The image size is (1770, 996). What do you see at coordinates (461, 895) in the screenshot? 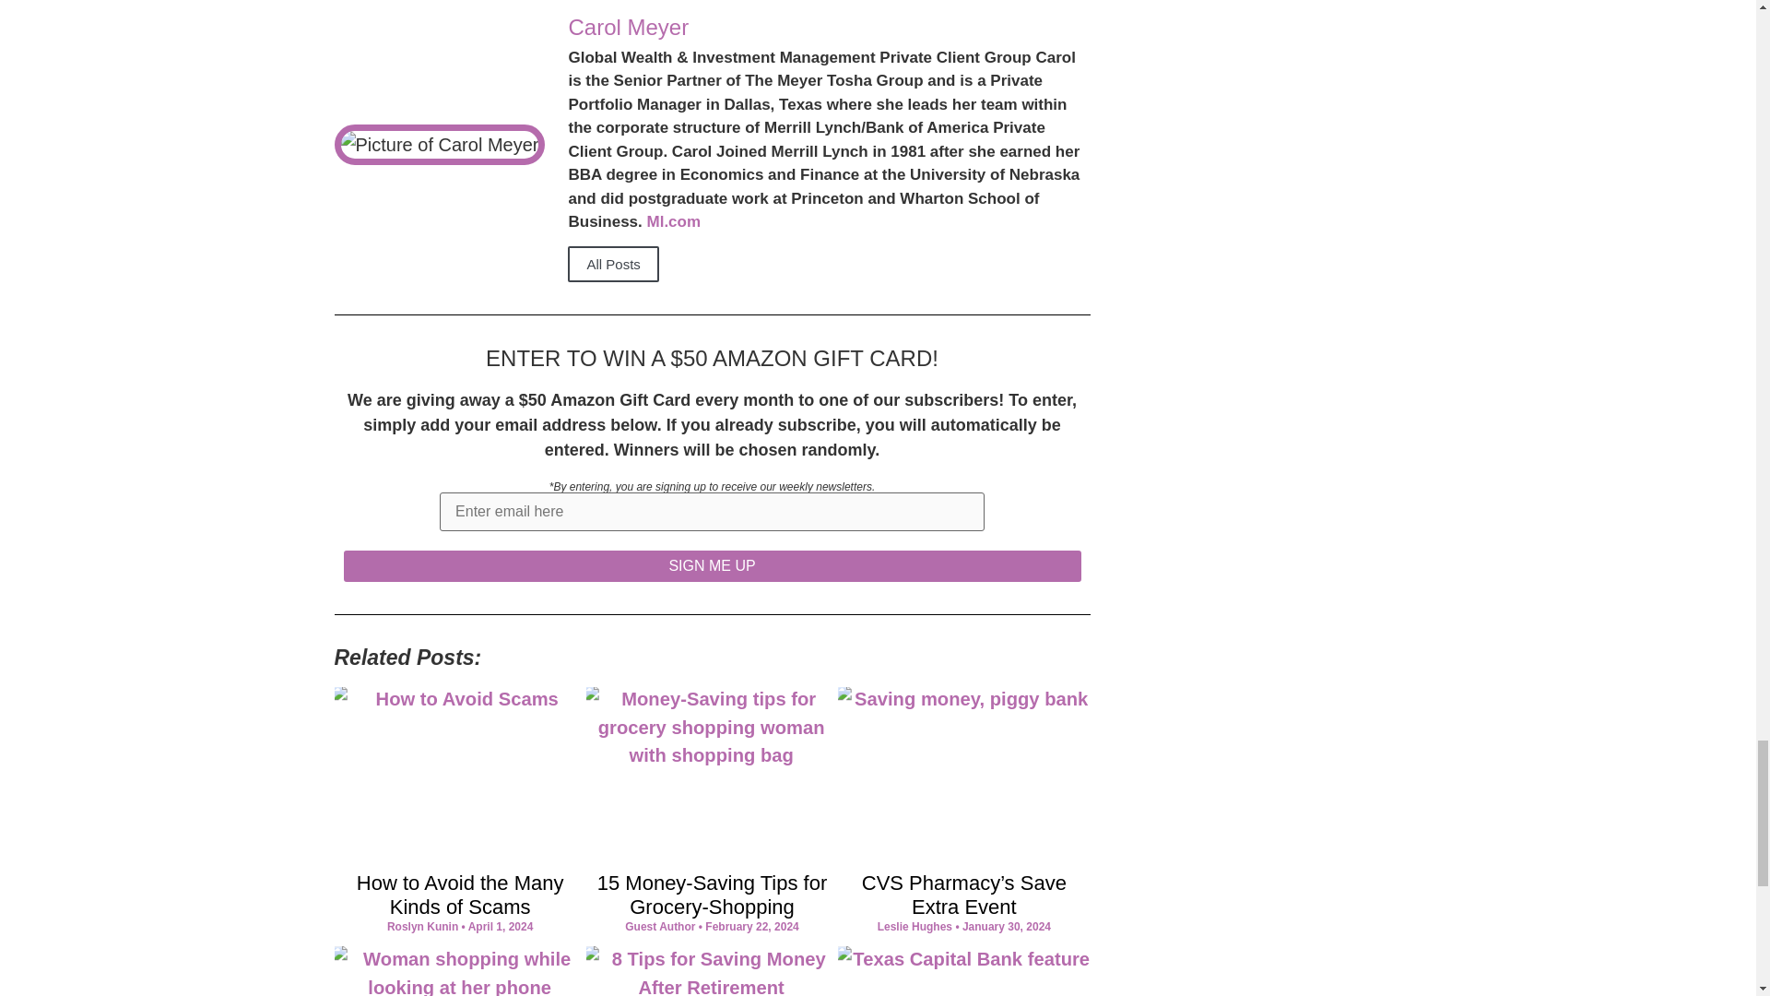
I see `How to Avoid the Many Kinds of Scams` at bounding box center [461, 895].